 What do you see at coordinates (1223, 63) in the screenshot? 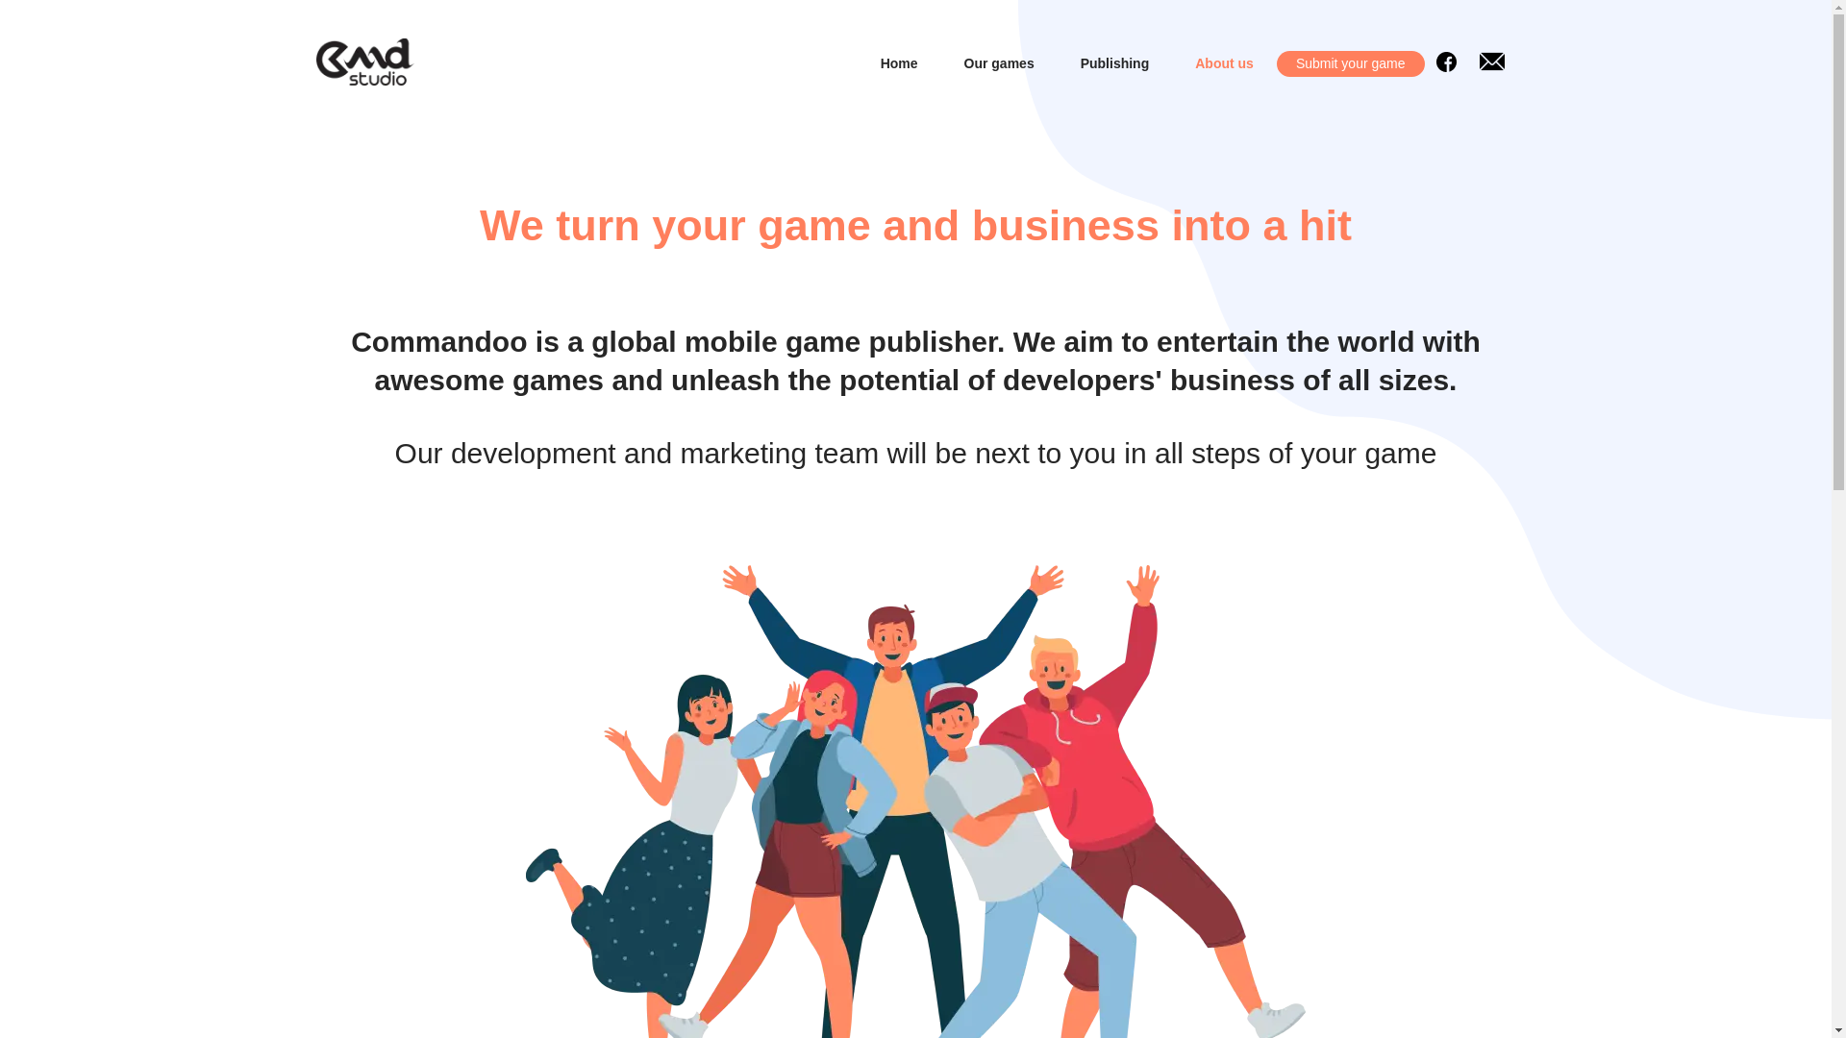
I see `About us` at bounding box center [1223, 63].